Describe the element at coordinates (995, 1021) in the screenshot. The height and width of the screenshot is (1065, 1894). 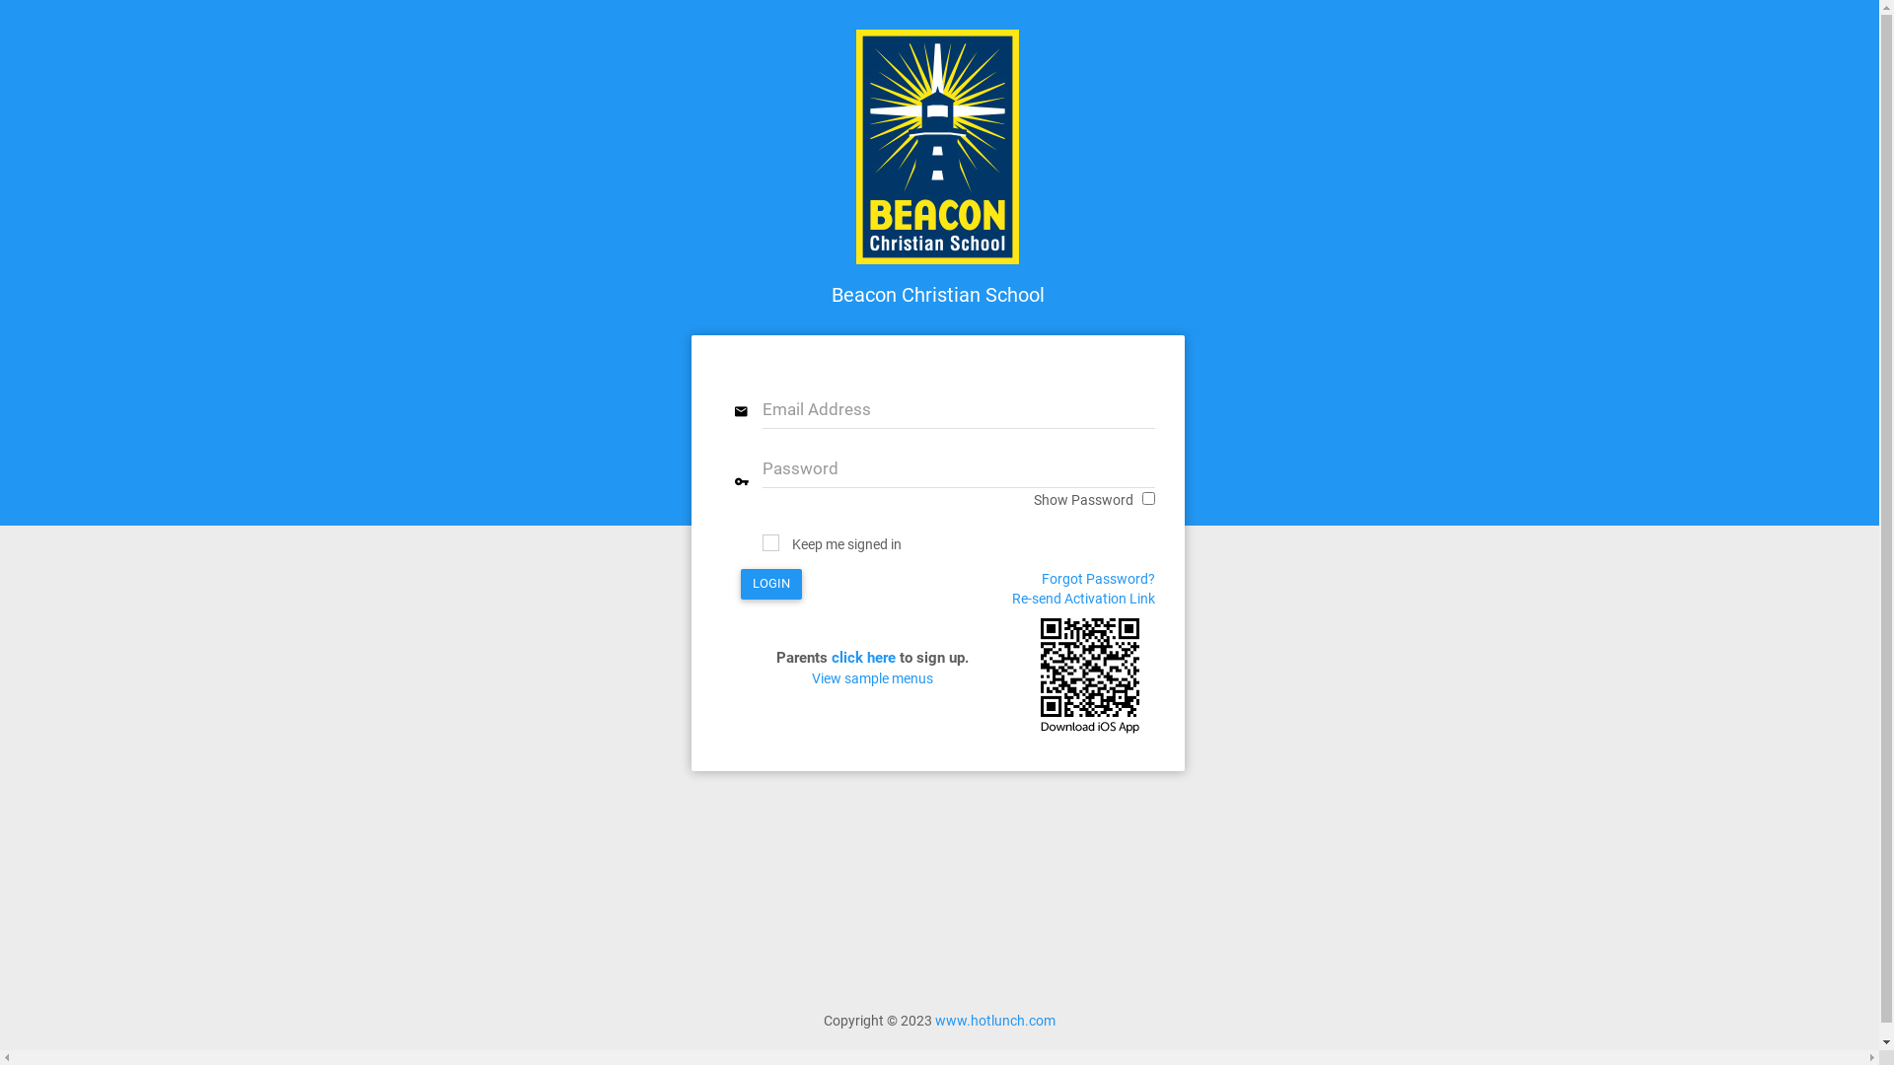
I see `www.hotlunch.com` at that location.